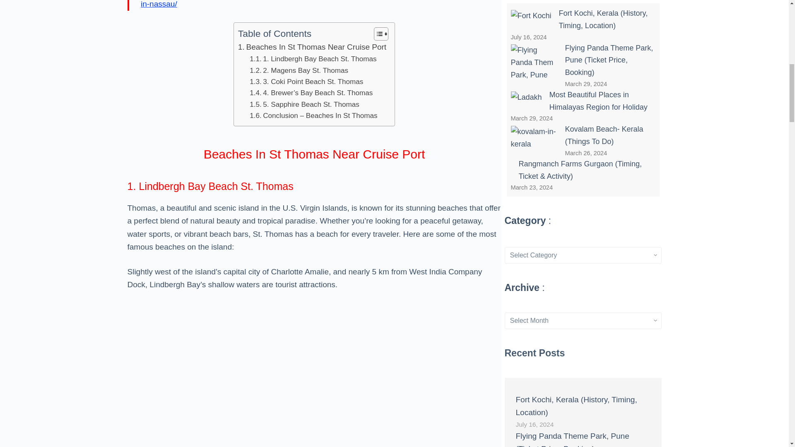 The image size is (795, 447). Describe the element at coordinates (312, 47) in the screenshot. I see `Beaches In St Thomas Near Cruise Port` at that location.